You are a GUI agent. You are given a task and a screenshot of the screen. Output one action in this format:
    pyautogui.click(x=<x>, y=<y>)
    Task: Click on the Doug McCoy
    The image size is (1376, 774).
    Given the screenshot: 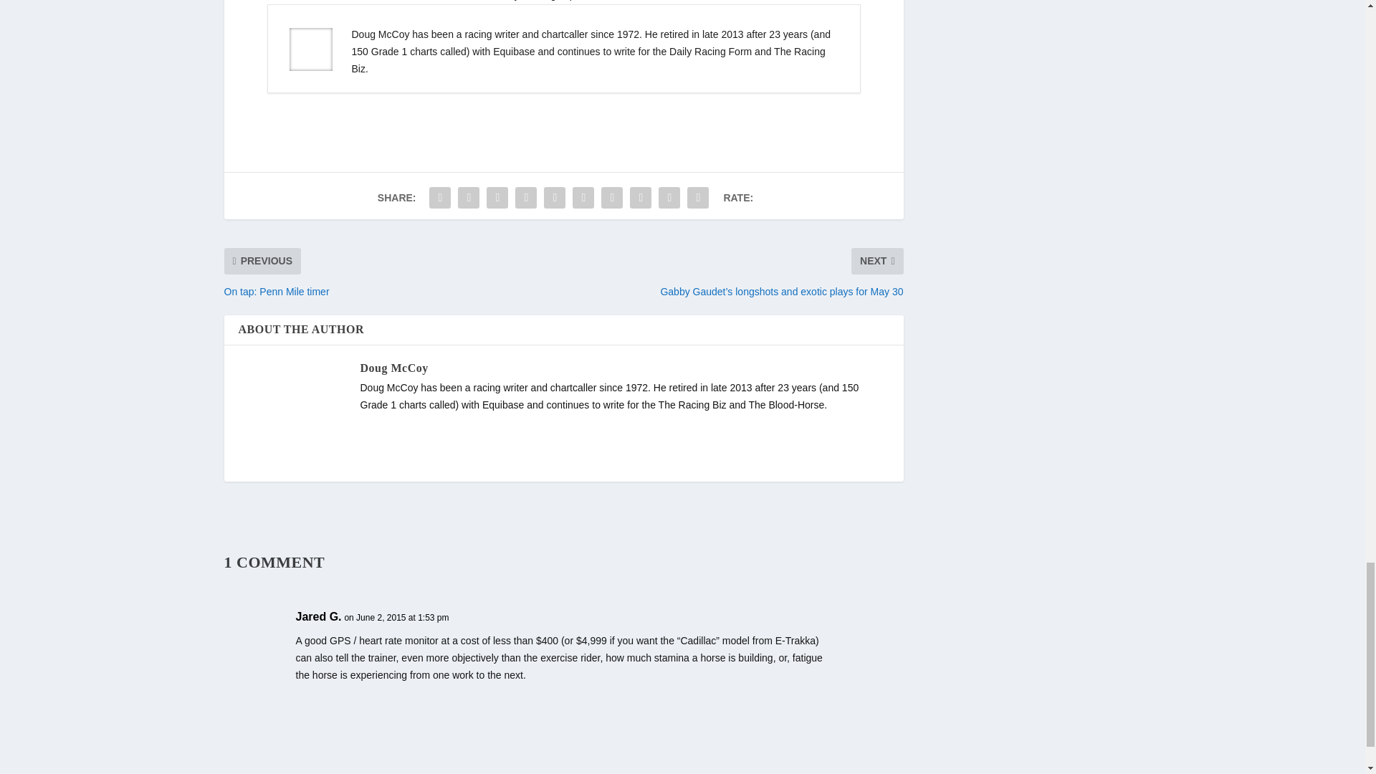 What is the action you would take?
    pyautogui.click(x=393, y=368)
    